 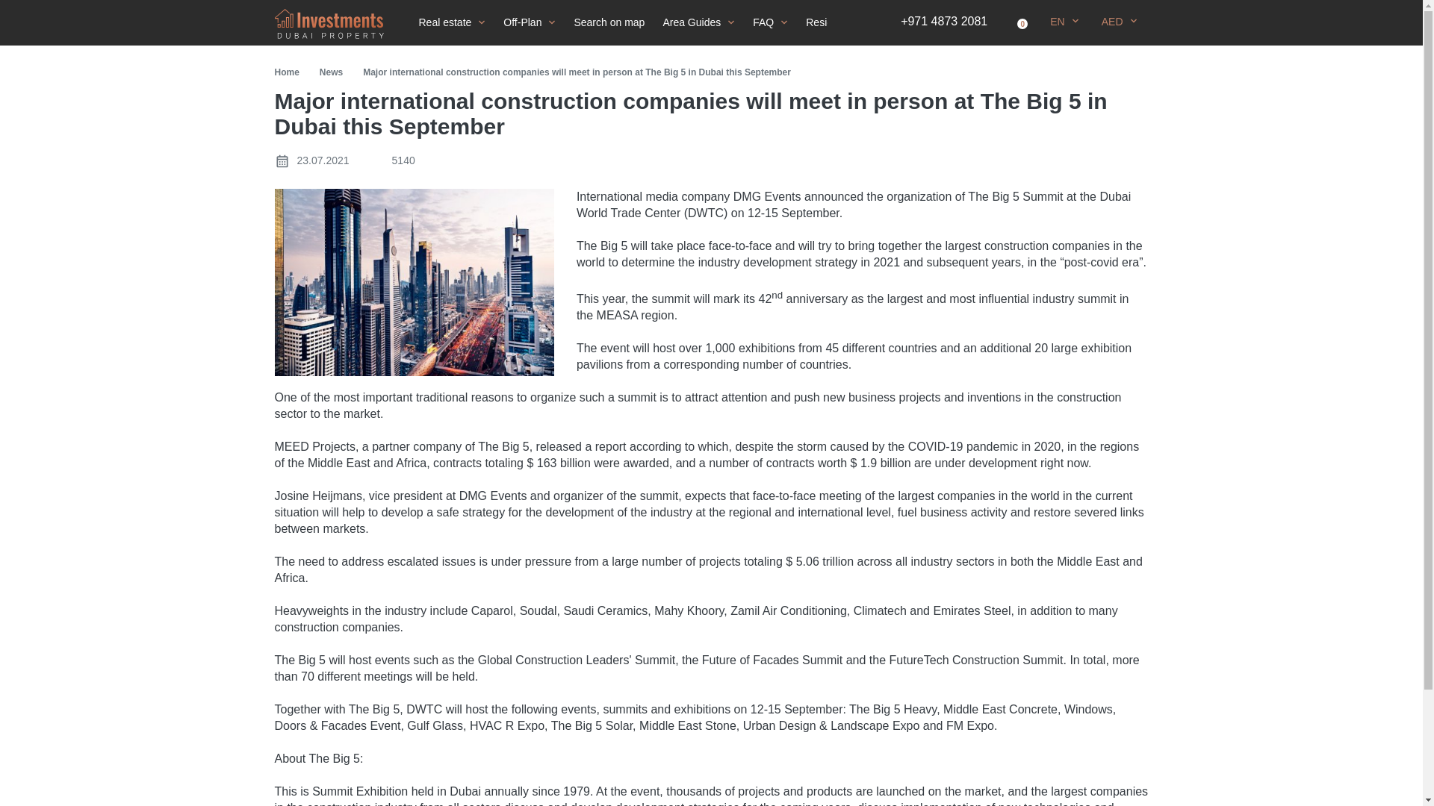 What do you see at coordinates (699, 22) in the screenshot?
I see `Area Guides` at bounding box center [699, 22].